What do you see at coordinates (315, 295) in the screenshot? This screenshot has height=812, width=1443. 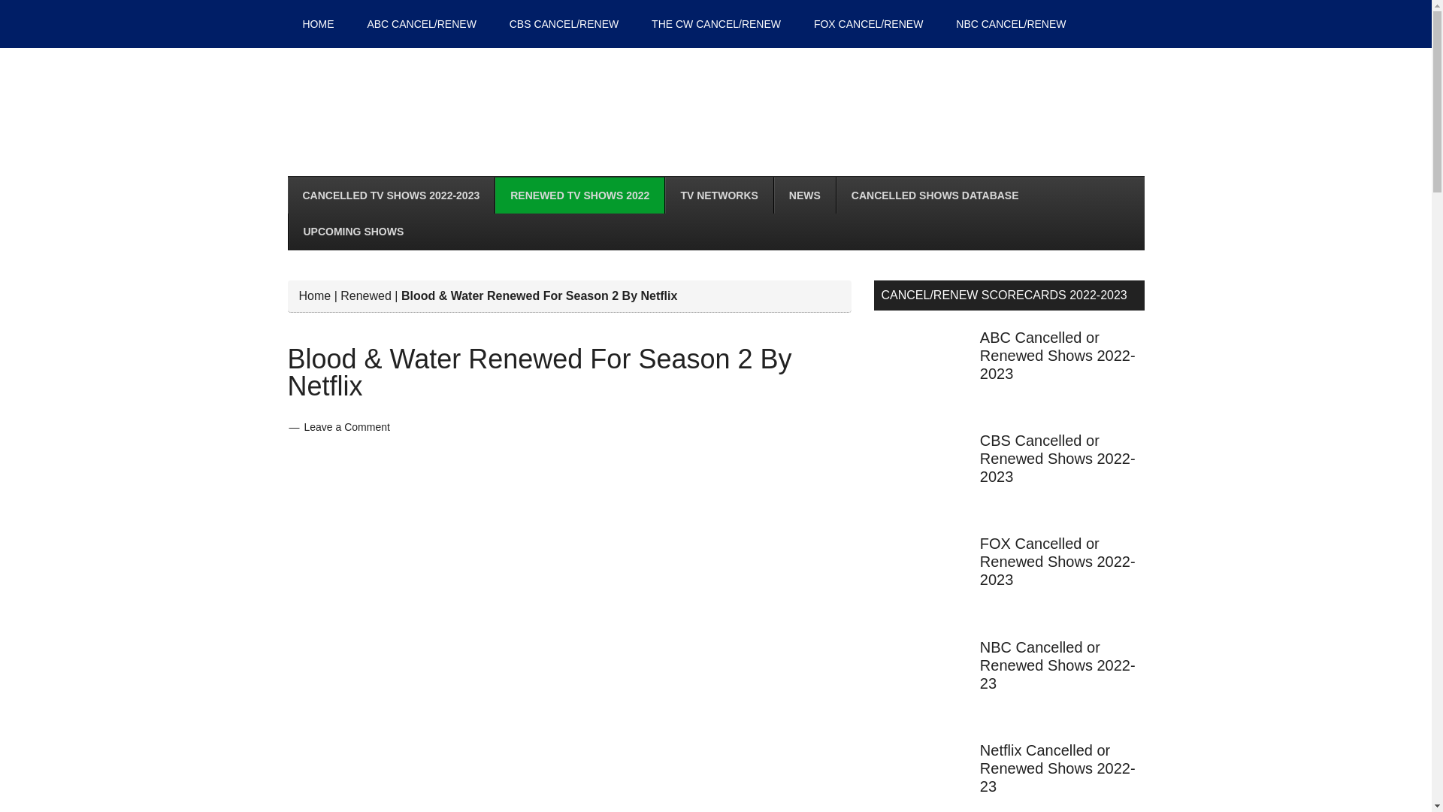 I see `Home` at bounding box center [315, 295].